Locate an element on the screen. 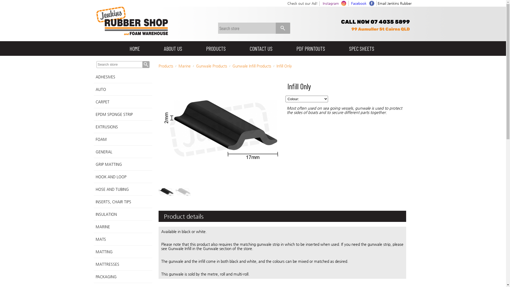  Check out our Ad! is located at coordinates (303, 3).